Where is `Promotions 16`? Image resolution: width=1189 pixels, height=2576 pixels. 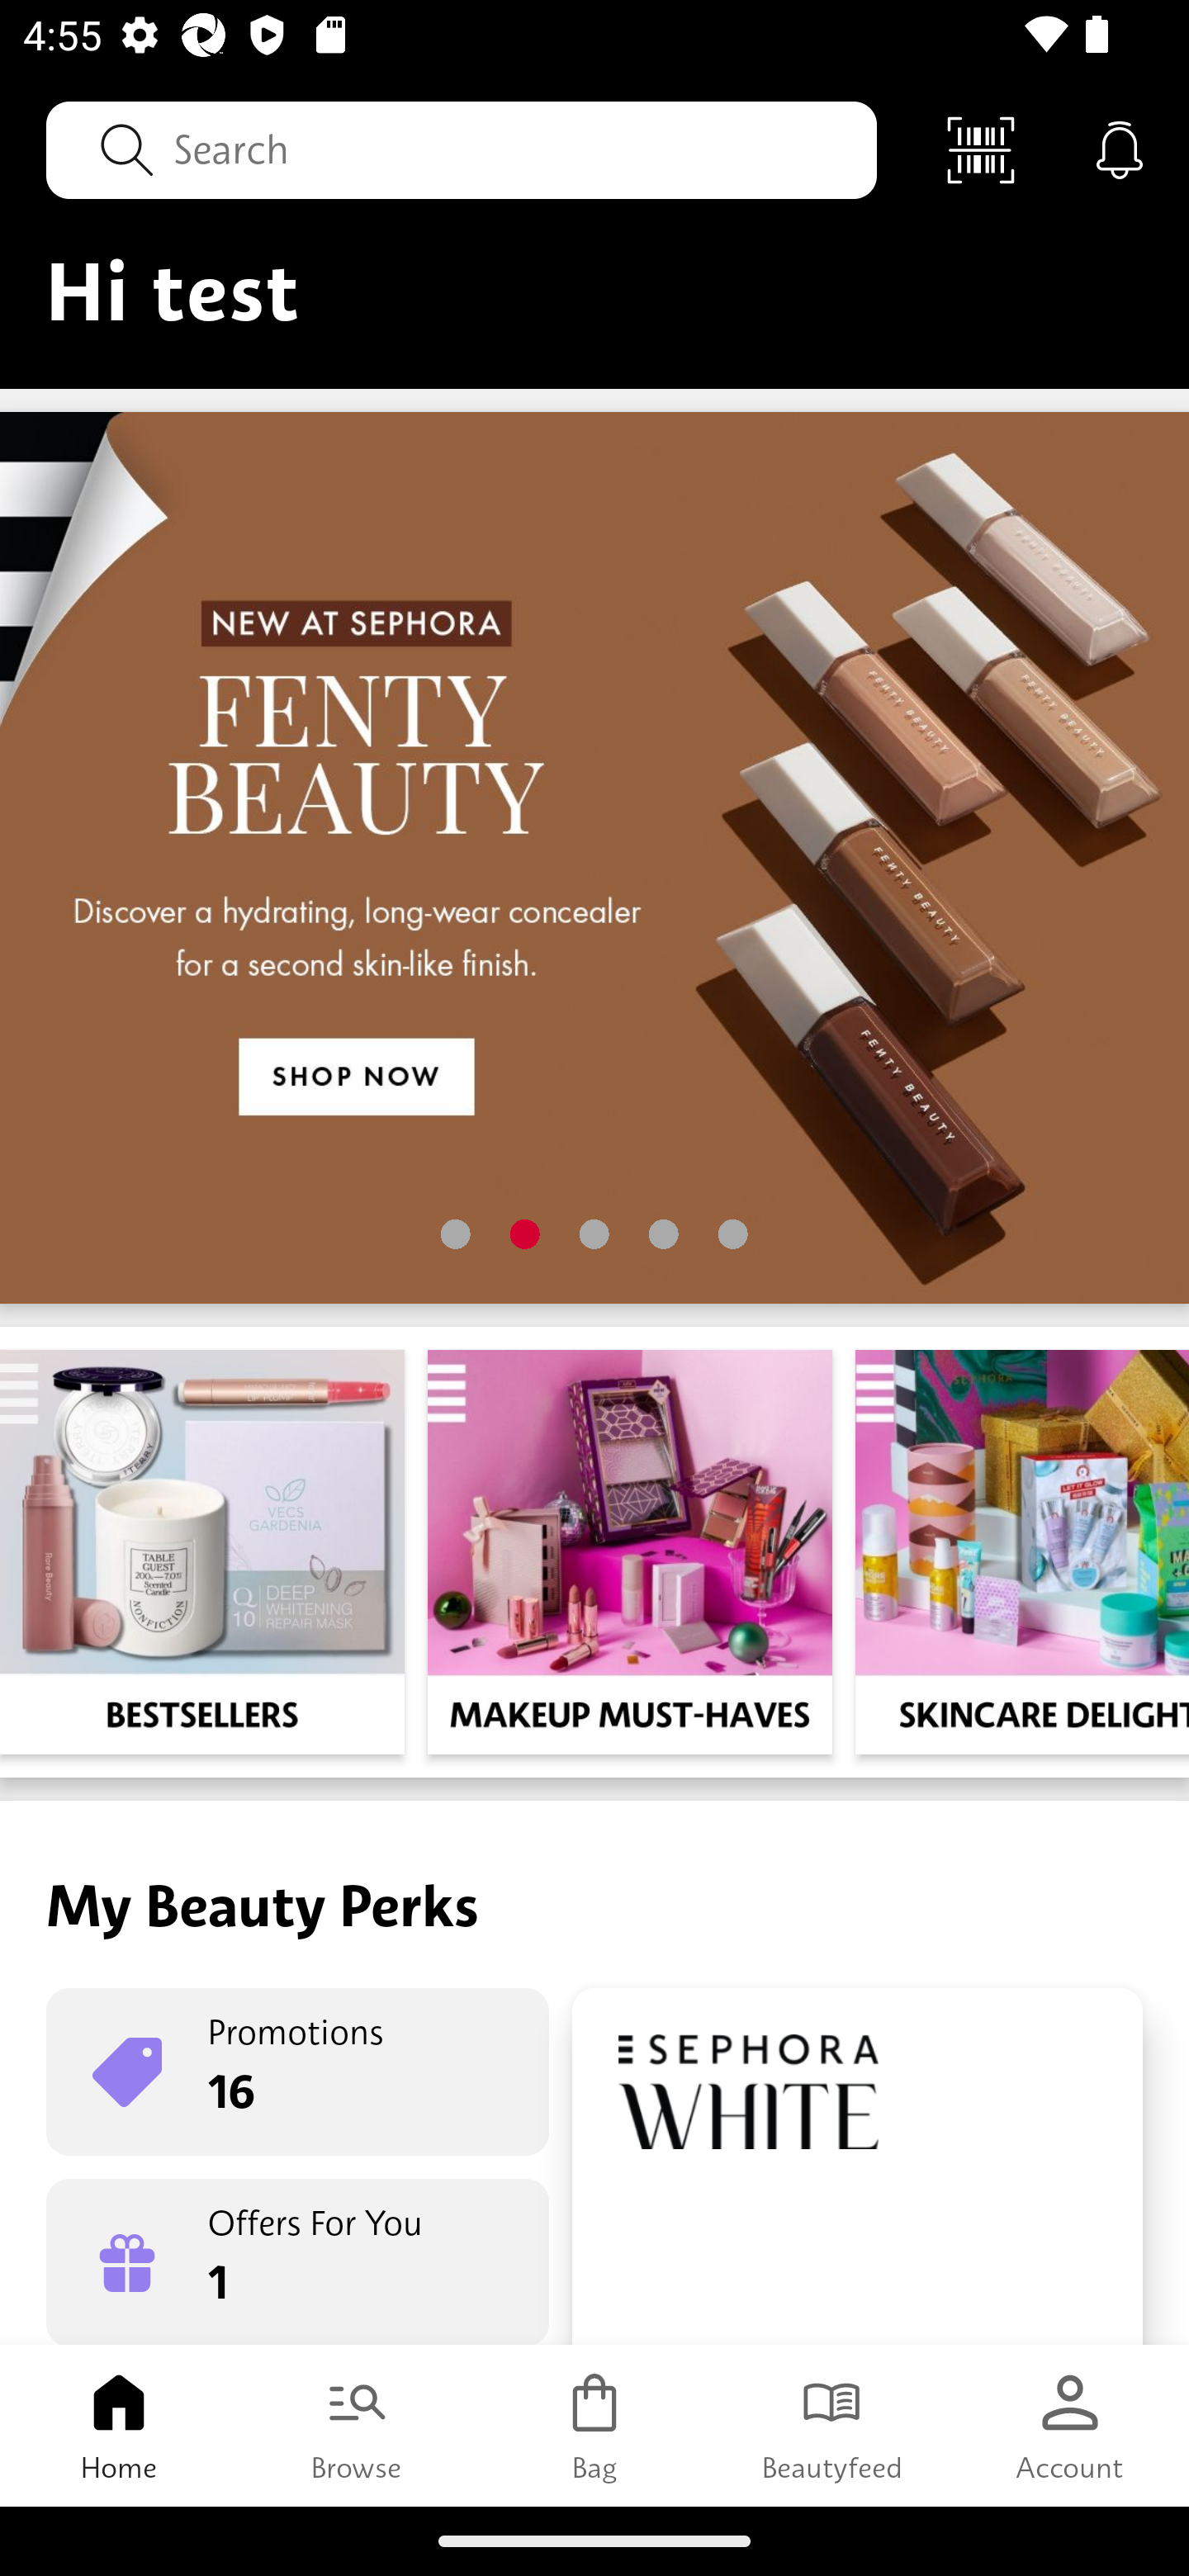
Promotions 16 is located at coordinates (297, 2072).